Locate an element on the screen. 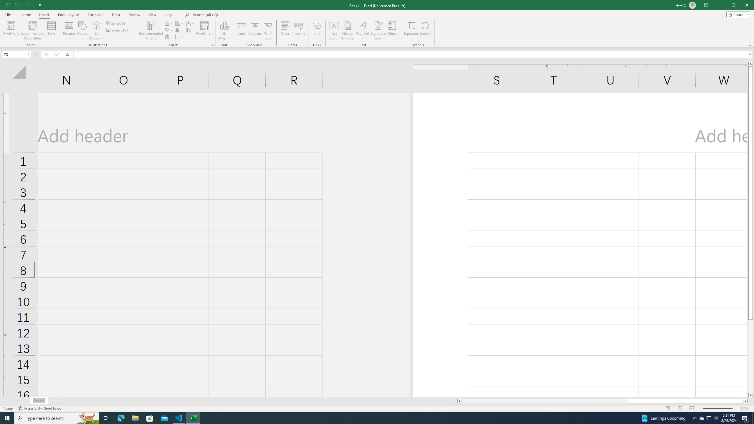 The image size is (754, 424). Start is located at coordinates (7, 418).